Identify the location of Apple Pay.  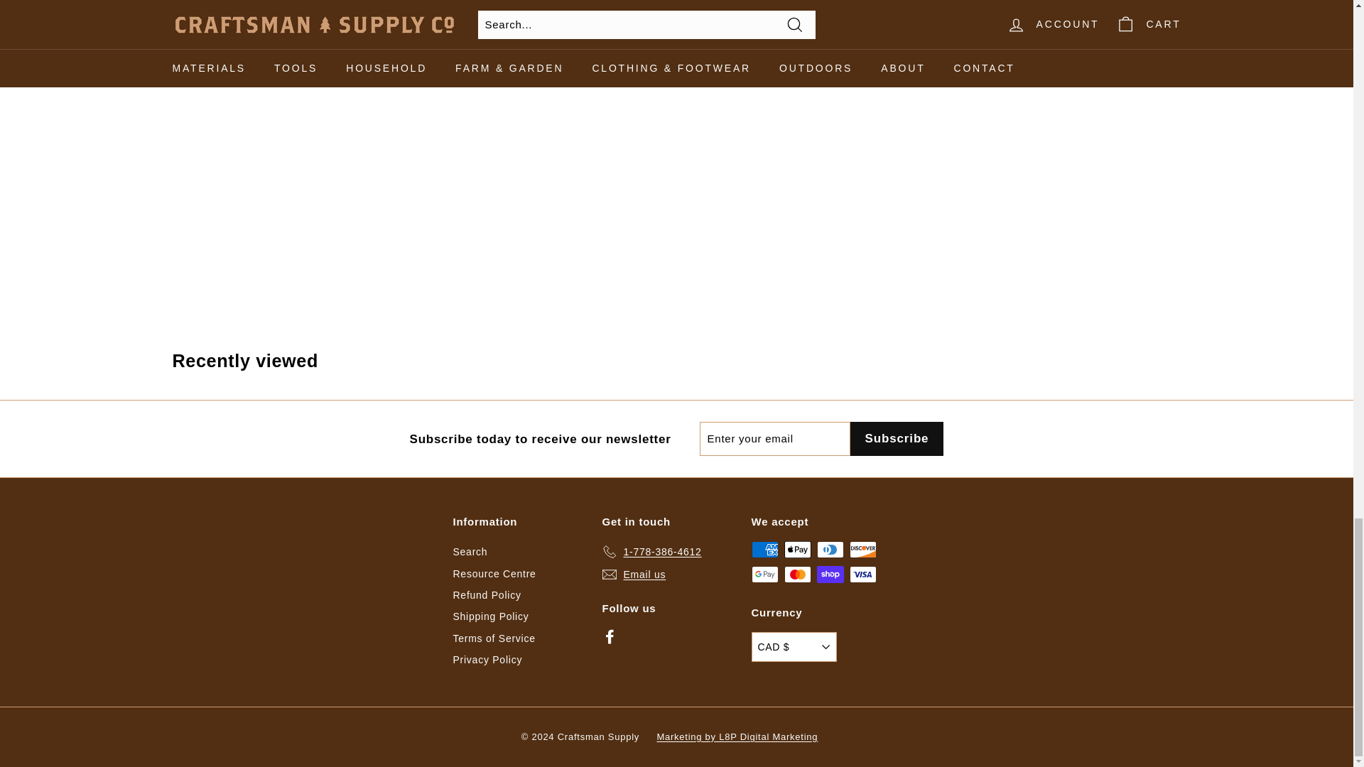
(798, 550).